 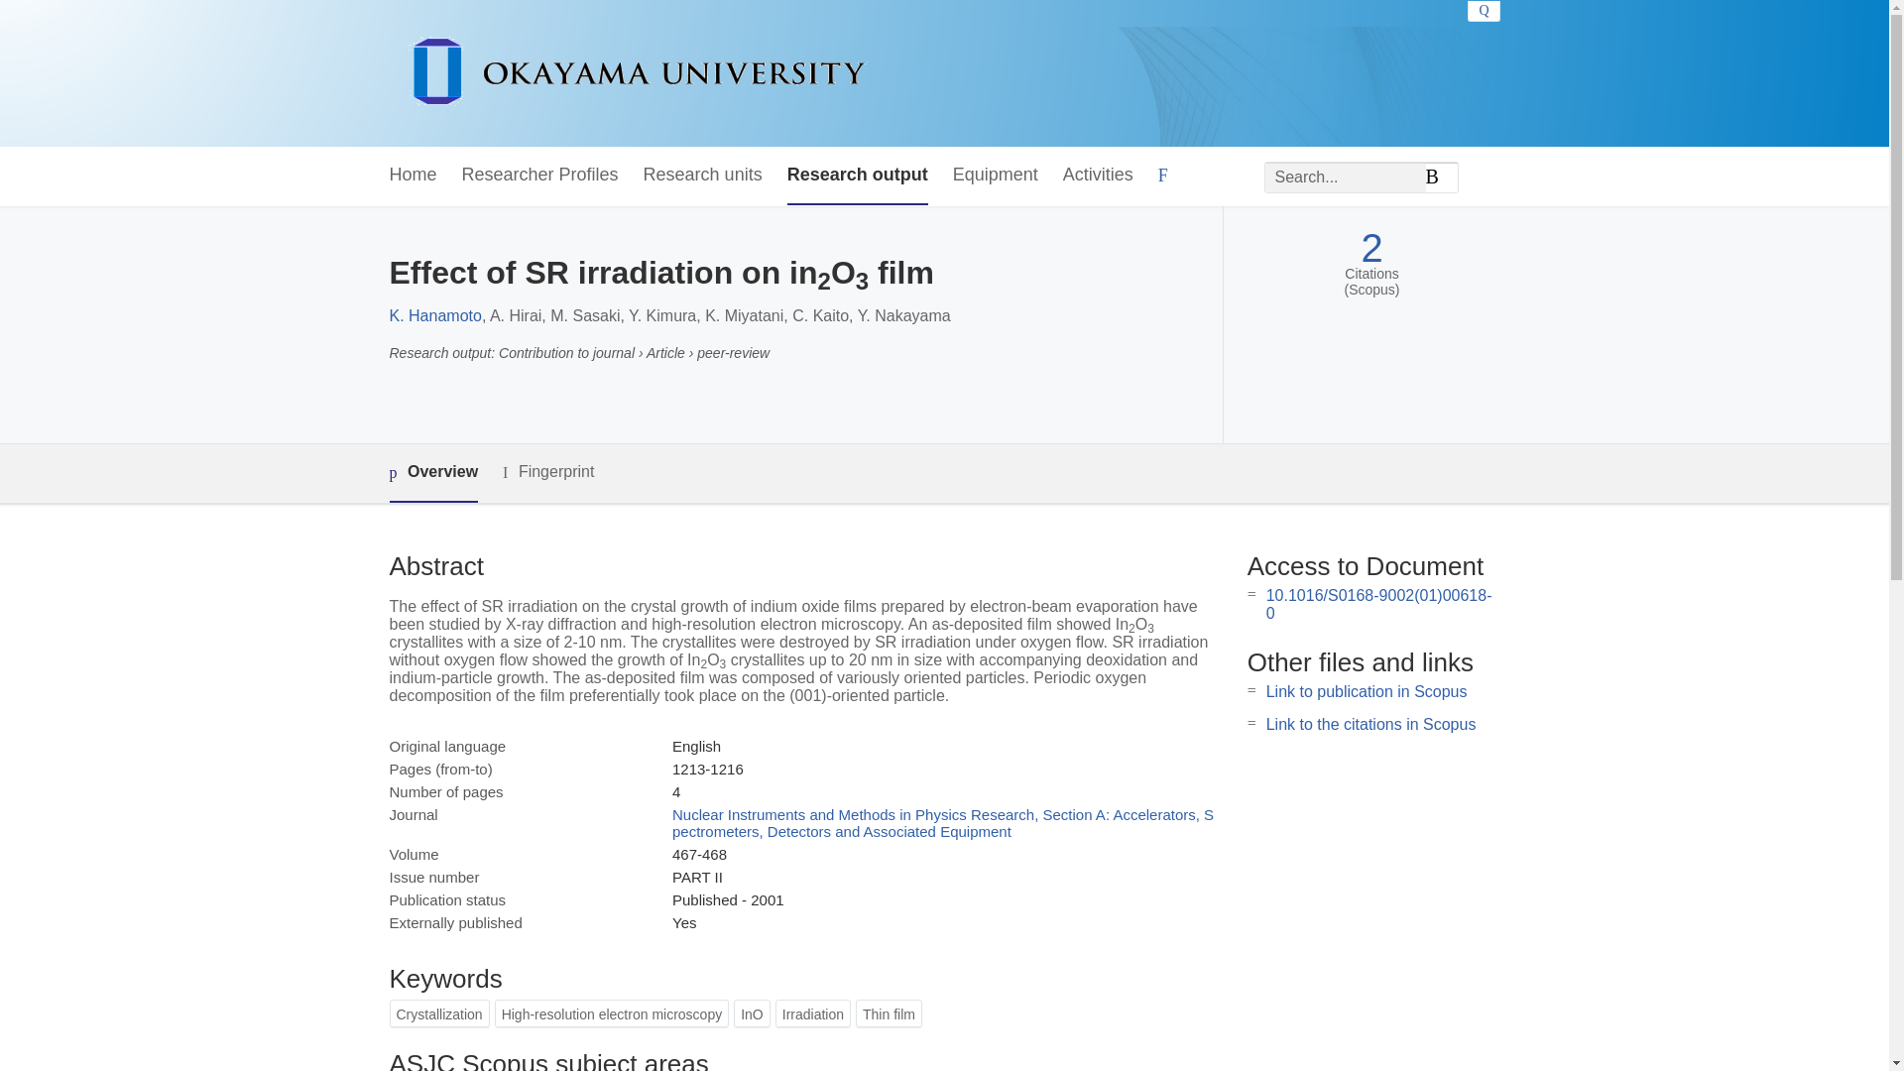 What do you see at coordinates (637, 73) in the screenshot?
I see `Okayama University Home` at bounding box center [637, 73].